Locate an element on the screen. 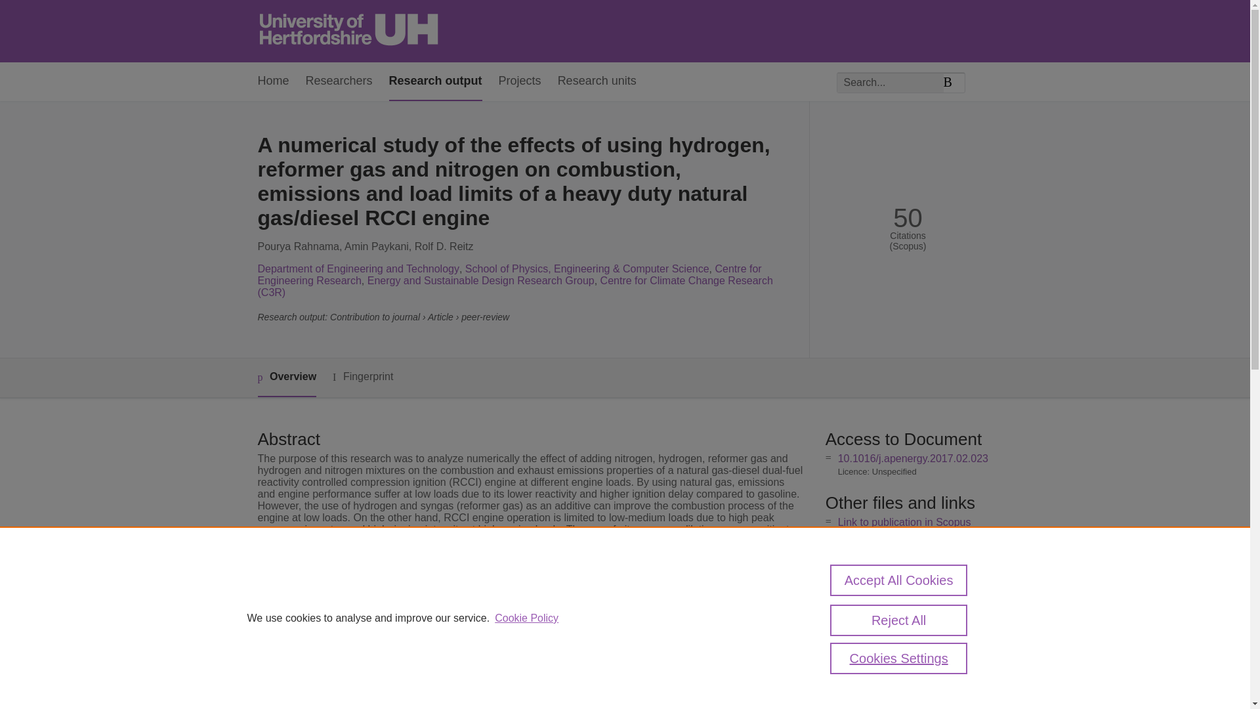  Link to publication in Scopus is located at coordinates (904, 522).